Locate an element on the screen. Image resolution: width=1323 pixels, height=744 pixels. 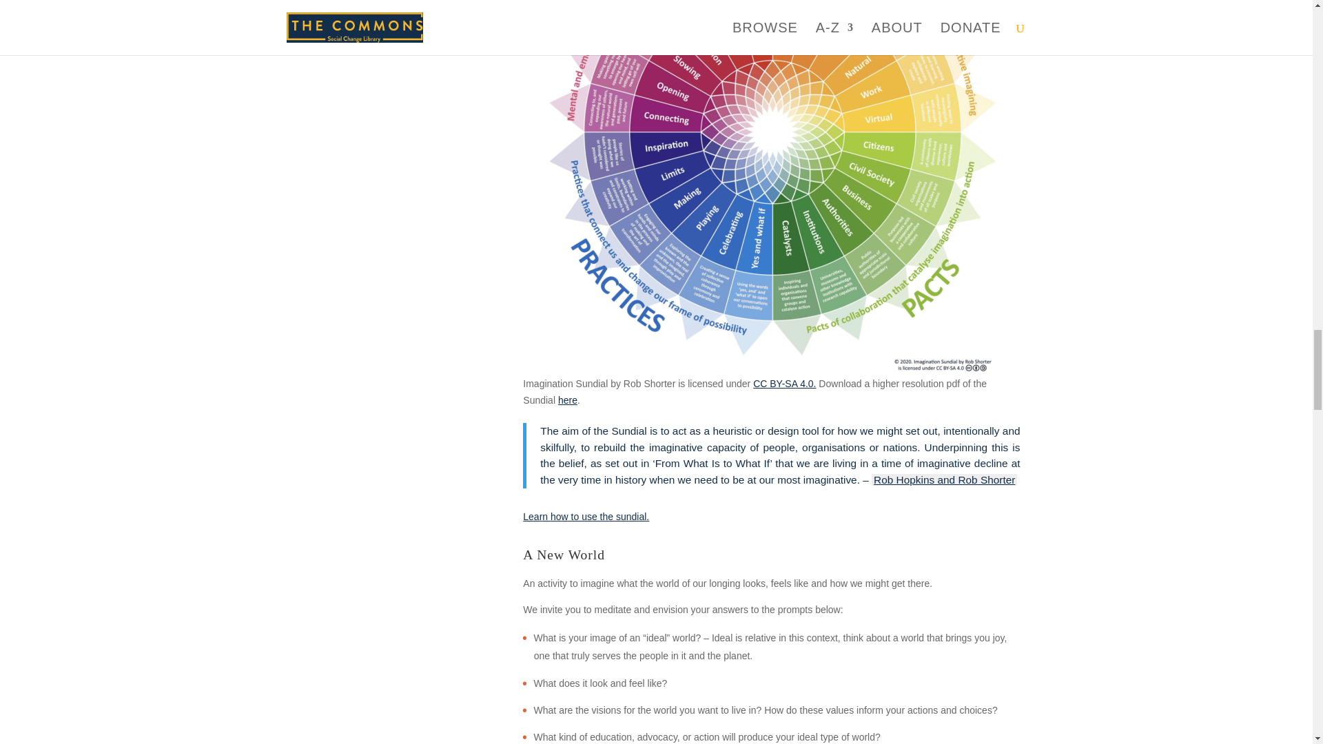
CC BY-SA 4.0. is located at coordinates (784, 383).